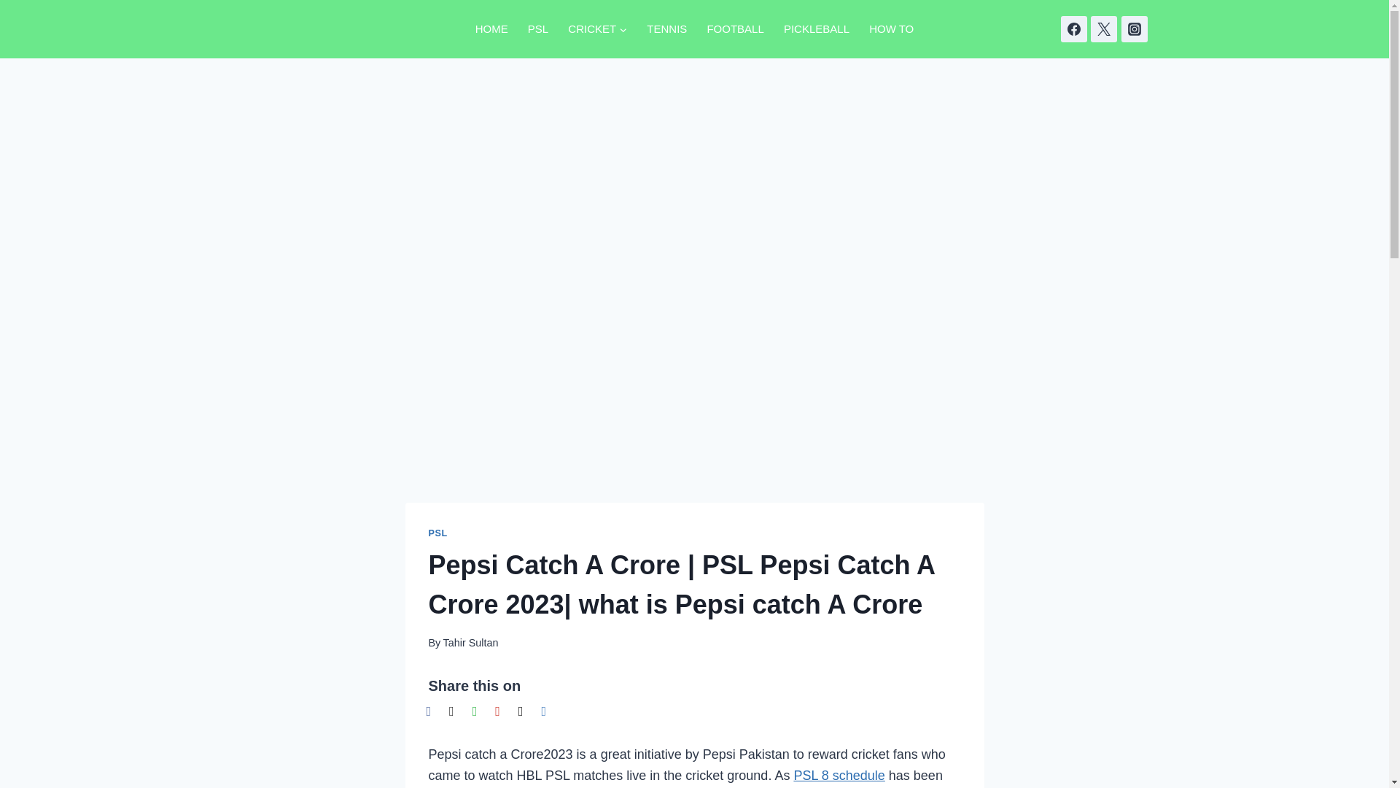 Image resolution: width=1400 pixels, height=788 pixels. Describe the element at coordinates (437, 533) in the screenshot. I see `PSL` at that location.